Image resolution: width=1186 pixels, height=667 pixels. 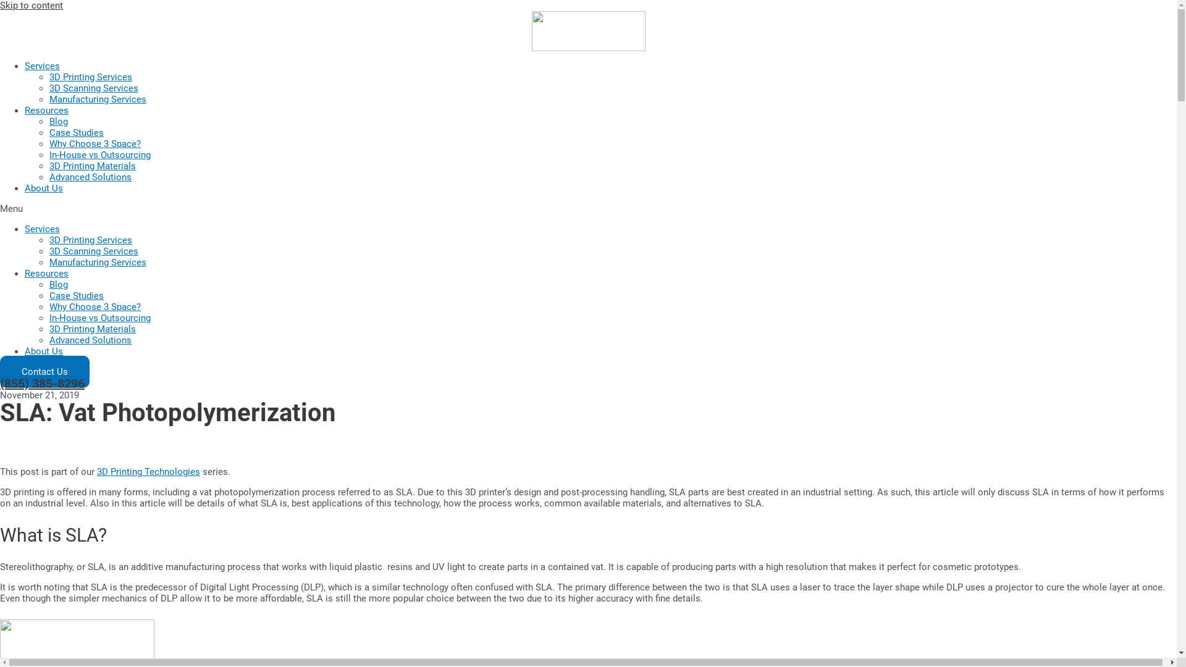 I want to click on Resources, so click(x=47, y=274).